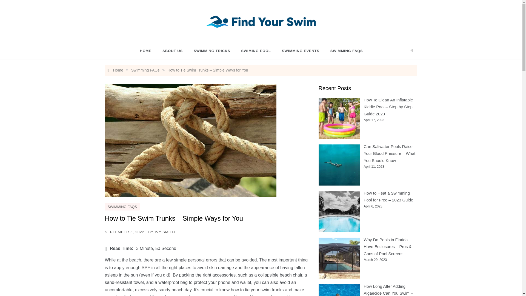 The height and width of the screenshot is (296, 526). What do you see at coordinates (115, 70) in the screenshot?
I see `Home` at bounding box center [115, 70].